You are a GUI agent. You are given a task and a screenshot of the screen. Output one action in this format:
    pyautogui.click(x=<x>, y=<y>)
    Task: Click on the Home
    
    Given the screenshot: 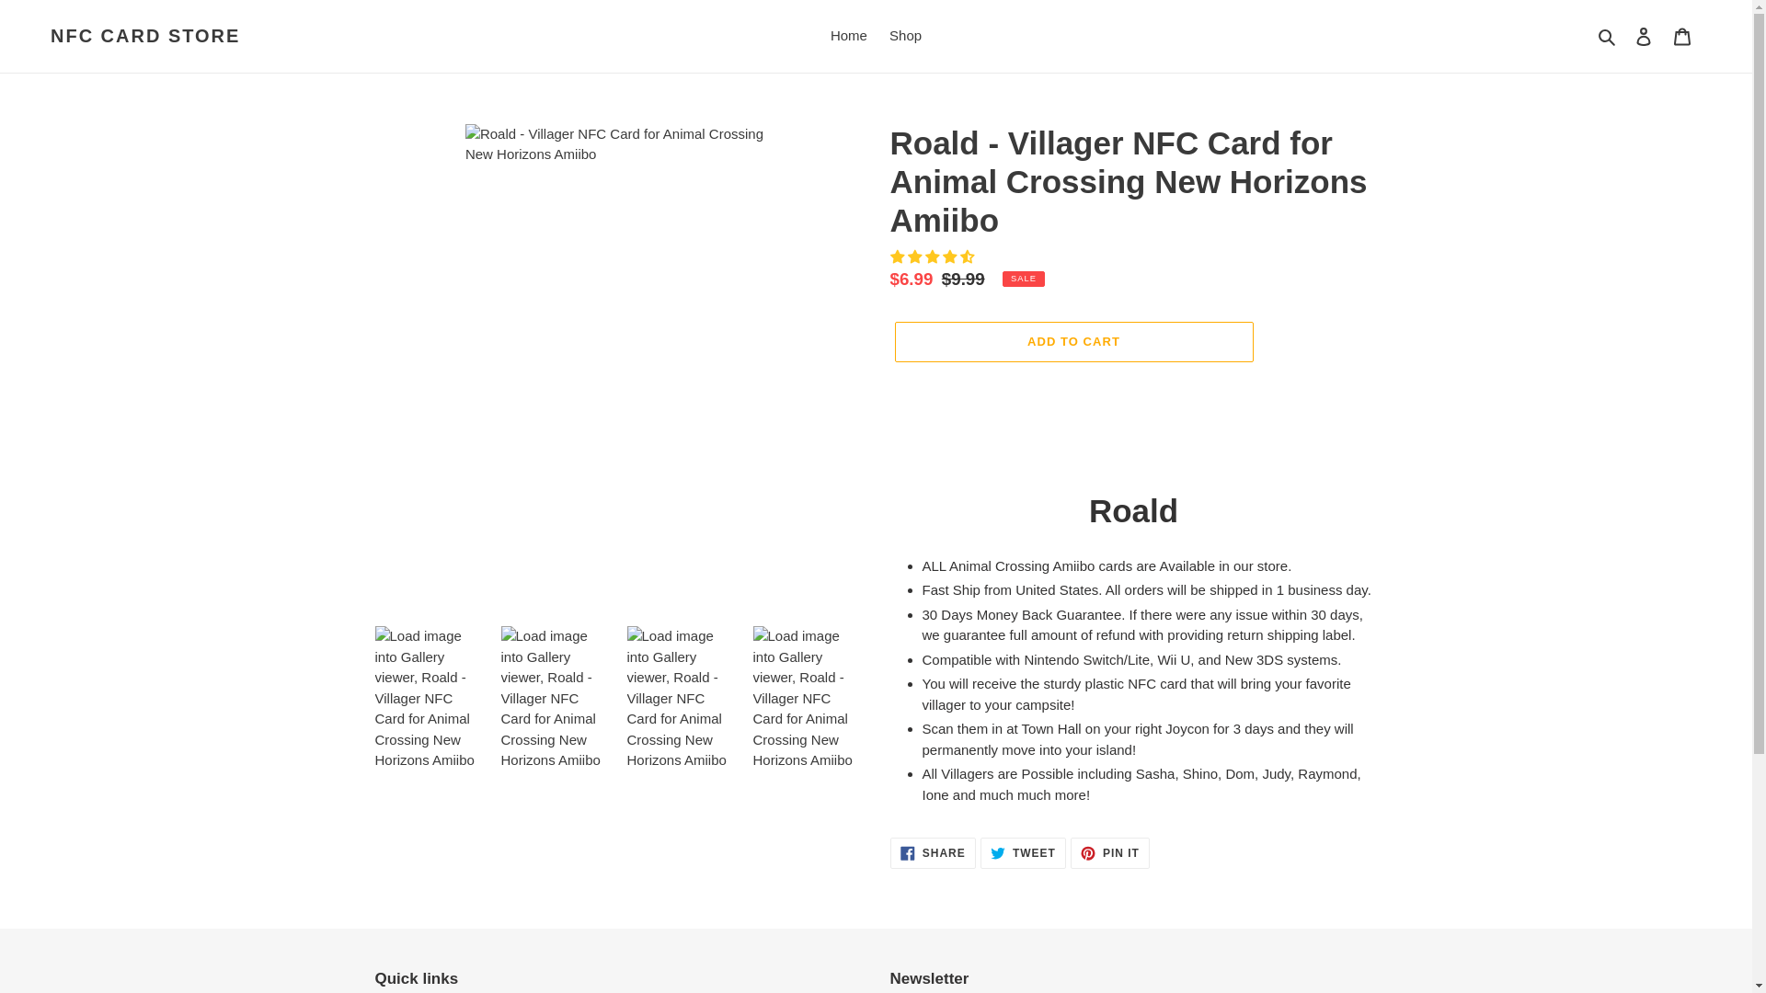 What is the action you would take?
    pyautogui.click(x=1023, y=853)
    